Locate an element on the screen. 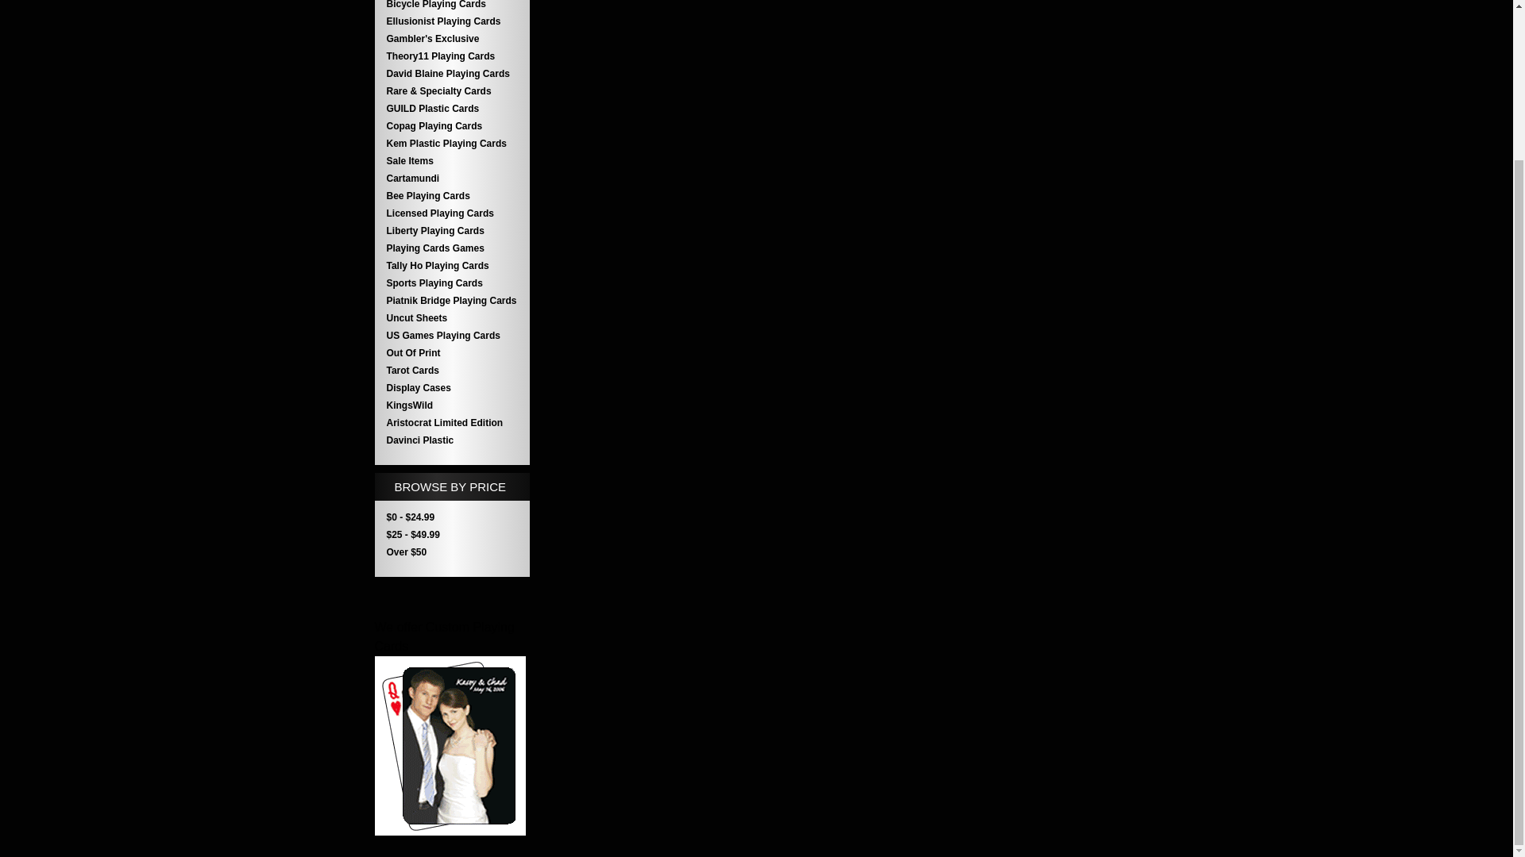 The width and height of the screenshot is (1525, 857). Ellusionist Playing Cards is located at coordinates (452, 21).